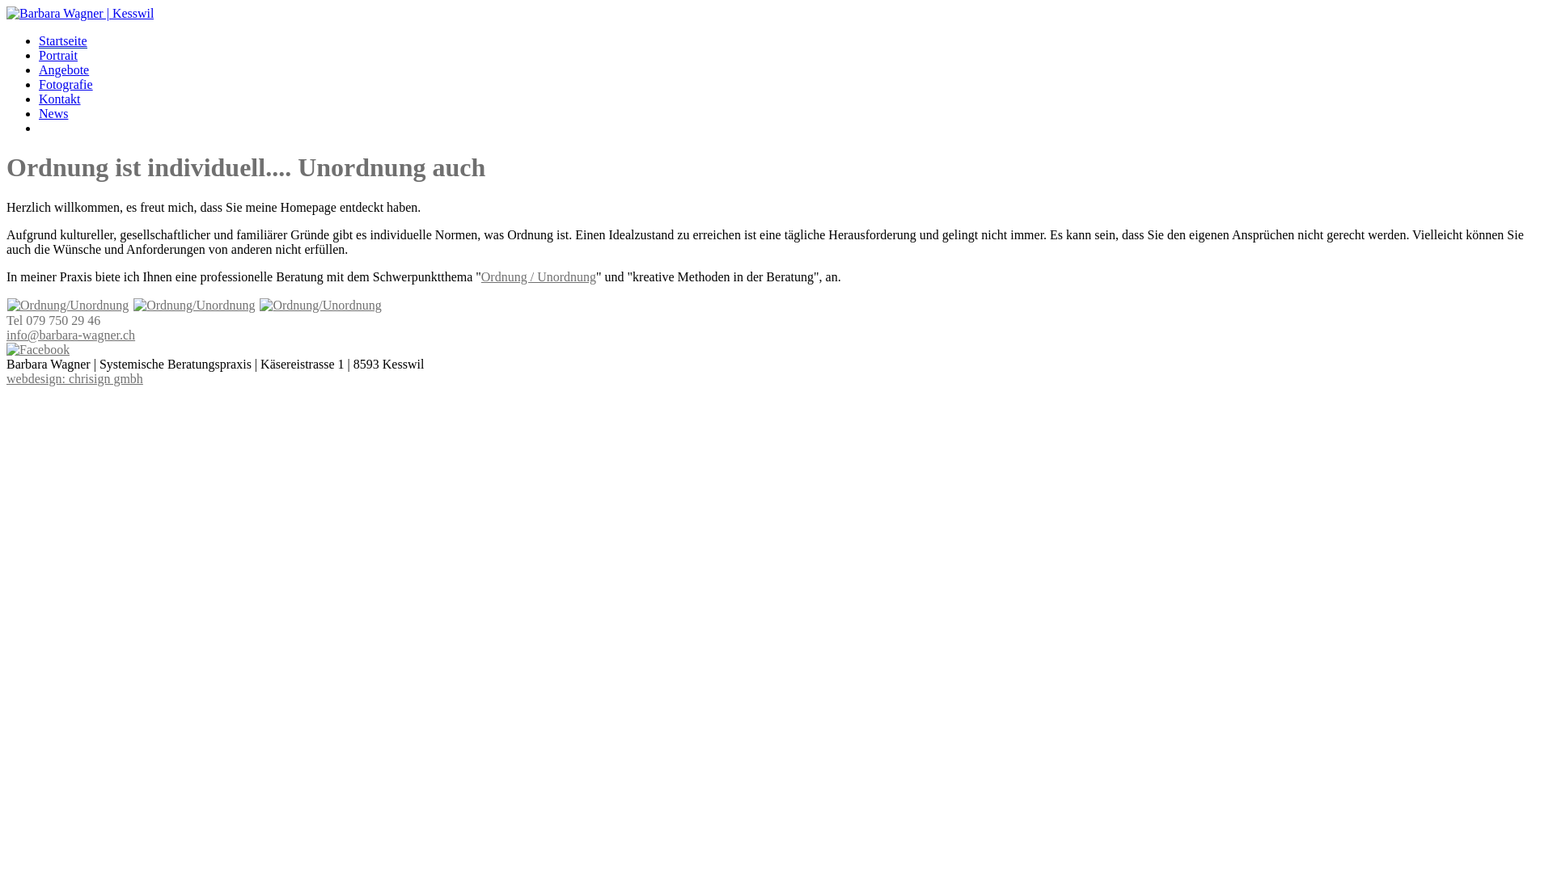 The image size is (1553, 873). I want to click on Ordnung/Unordnung, so click(194, 306).